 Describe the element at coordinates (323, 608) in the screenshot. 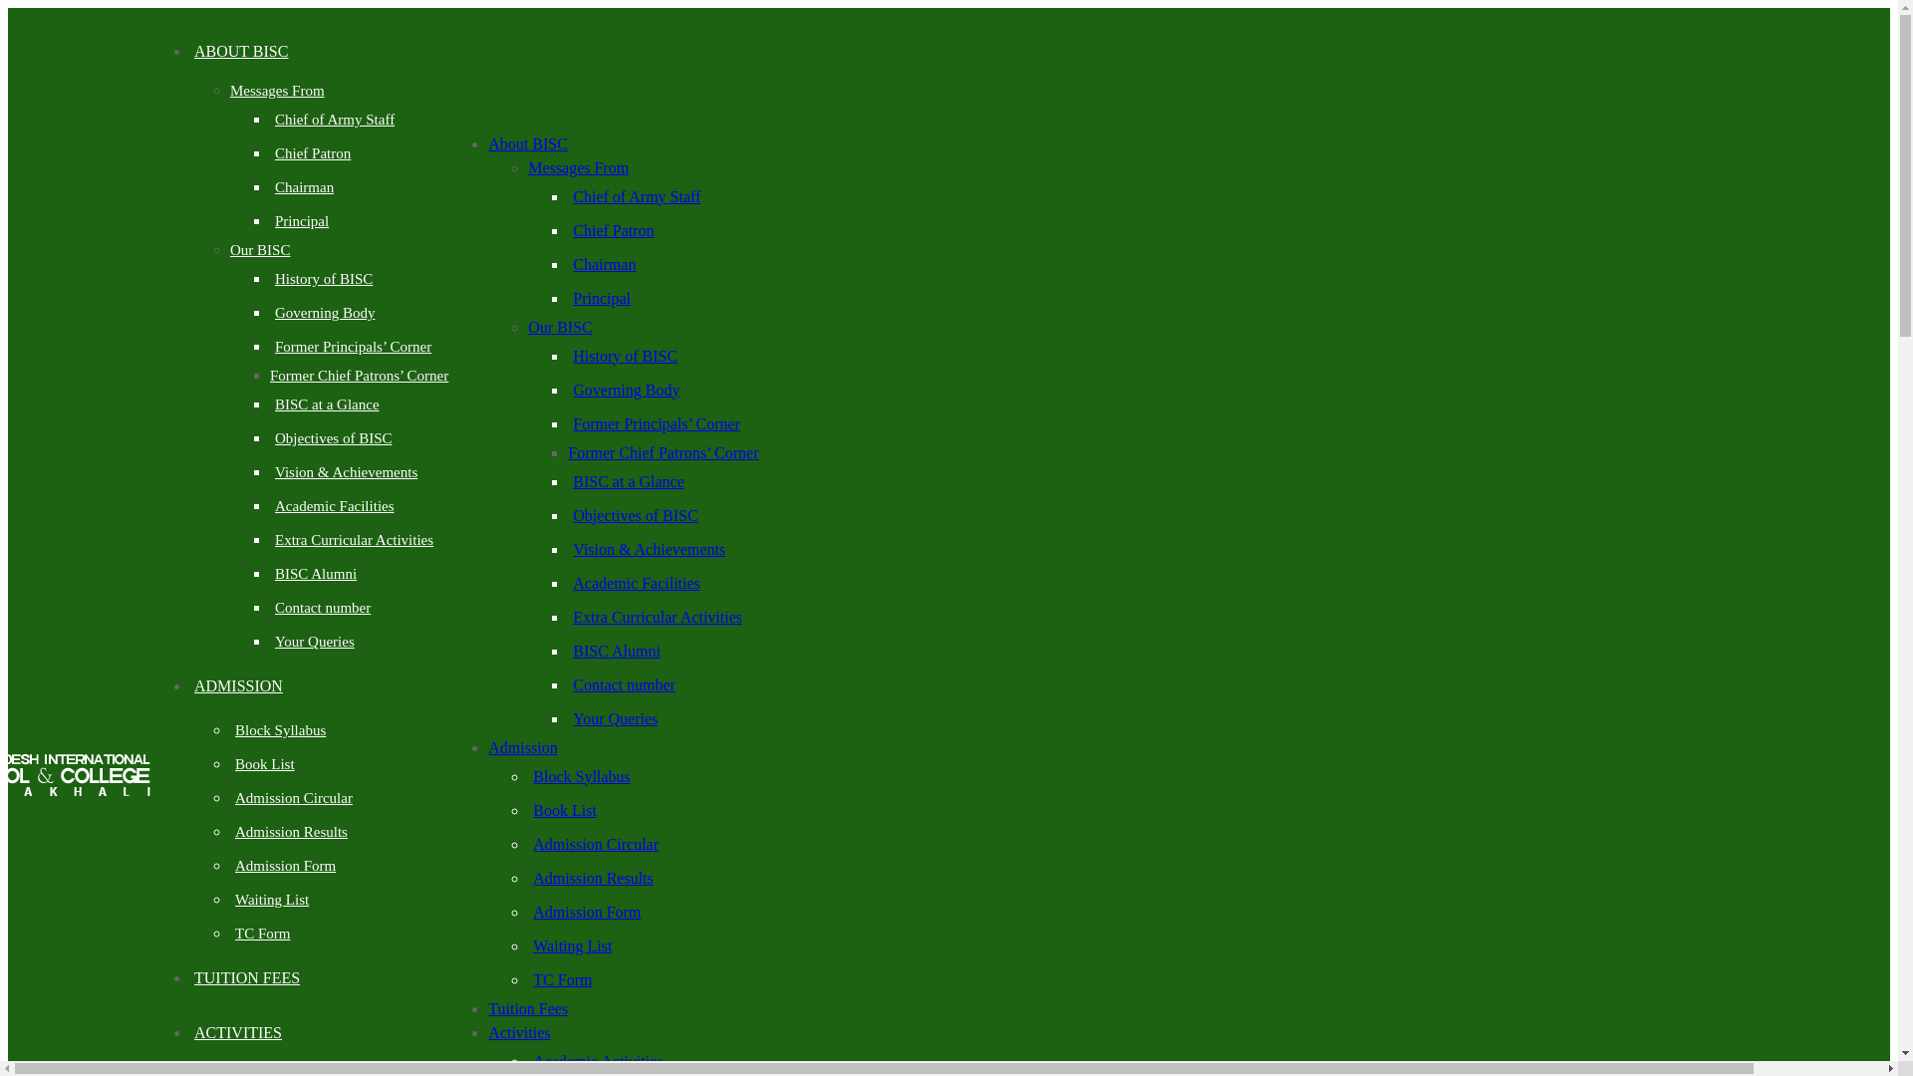

I see `Contact number` at that location.